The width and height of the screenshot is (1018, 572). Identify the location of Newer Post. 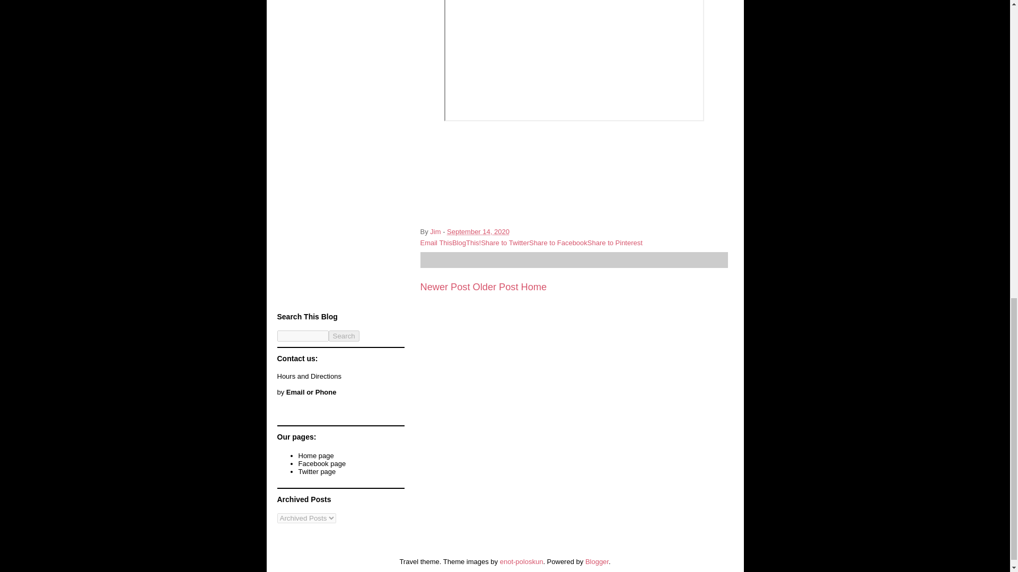
(444, 287).